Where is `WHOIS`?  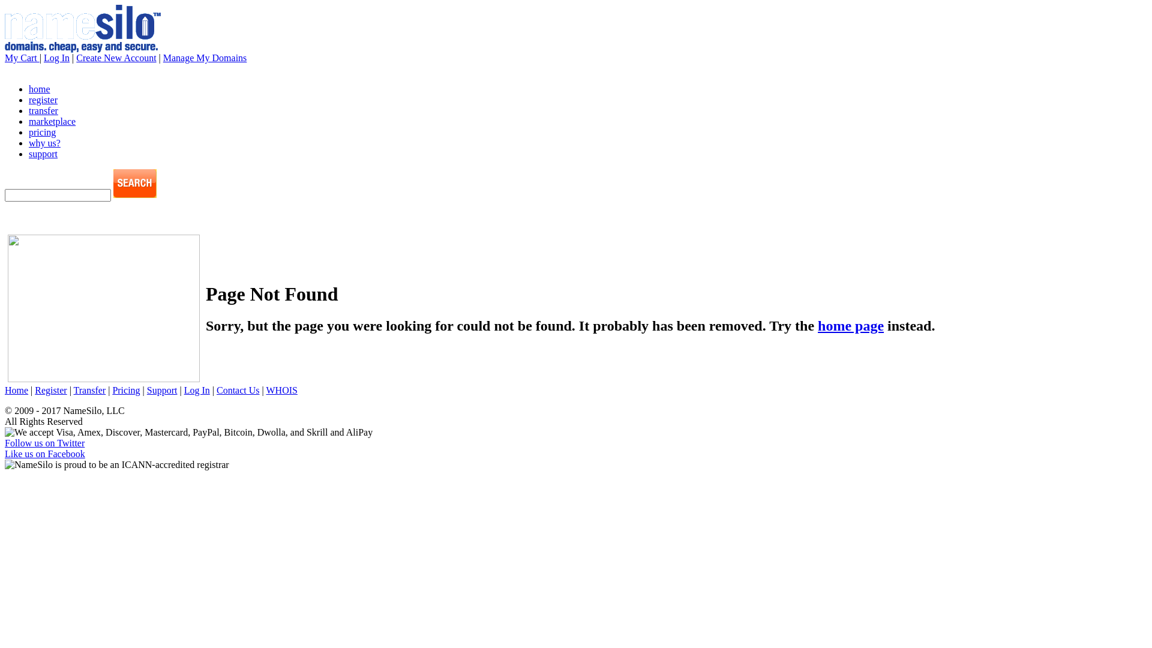 WHOIS is located at coordinates (281, 390).